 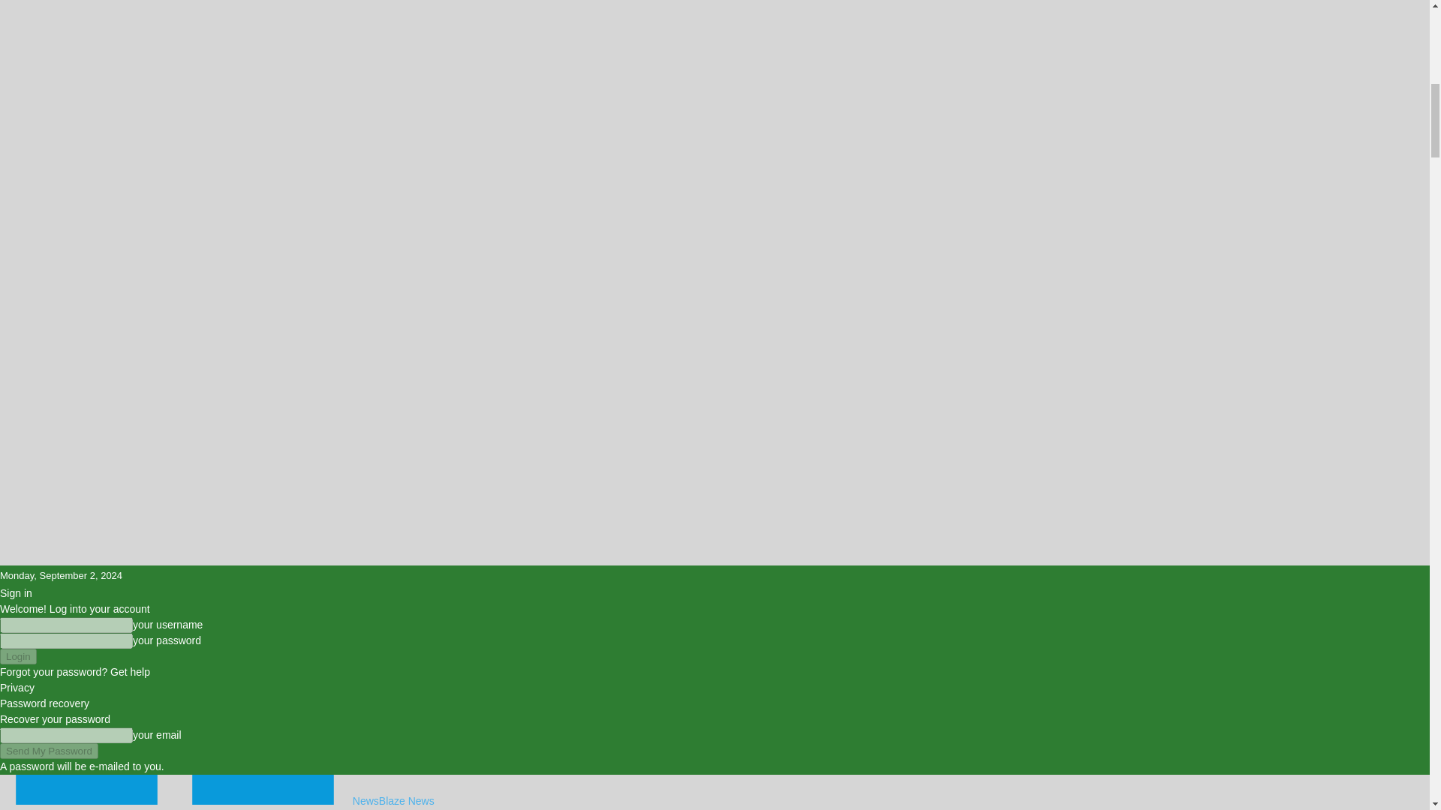 I want to click on Login, so click(x=18, y=656).